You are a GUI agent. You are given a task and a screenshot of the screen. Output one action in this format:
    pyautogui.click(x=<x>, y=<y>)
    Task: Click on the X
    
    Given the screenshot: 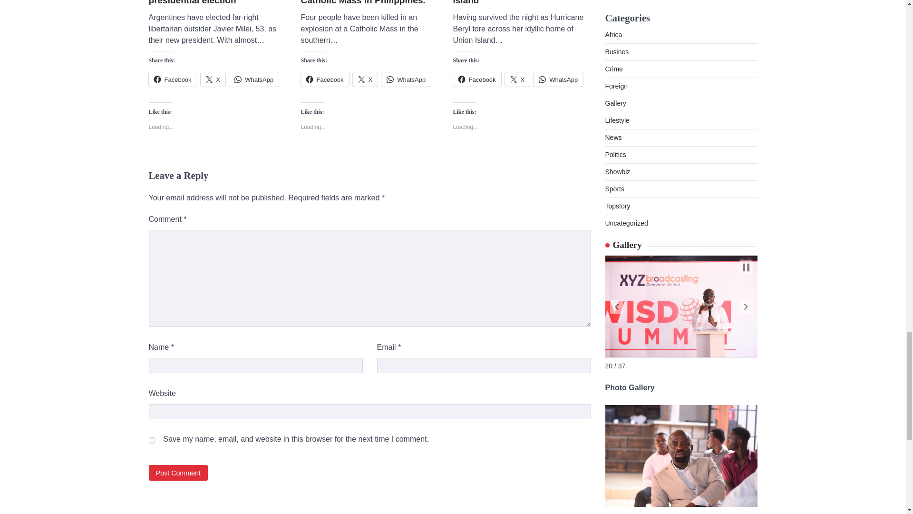 What is the action you would take?
    pyautogui.click(x=365, y=79)
    